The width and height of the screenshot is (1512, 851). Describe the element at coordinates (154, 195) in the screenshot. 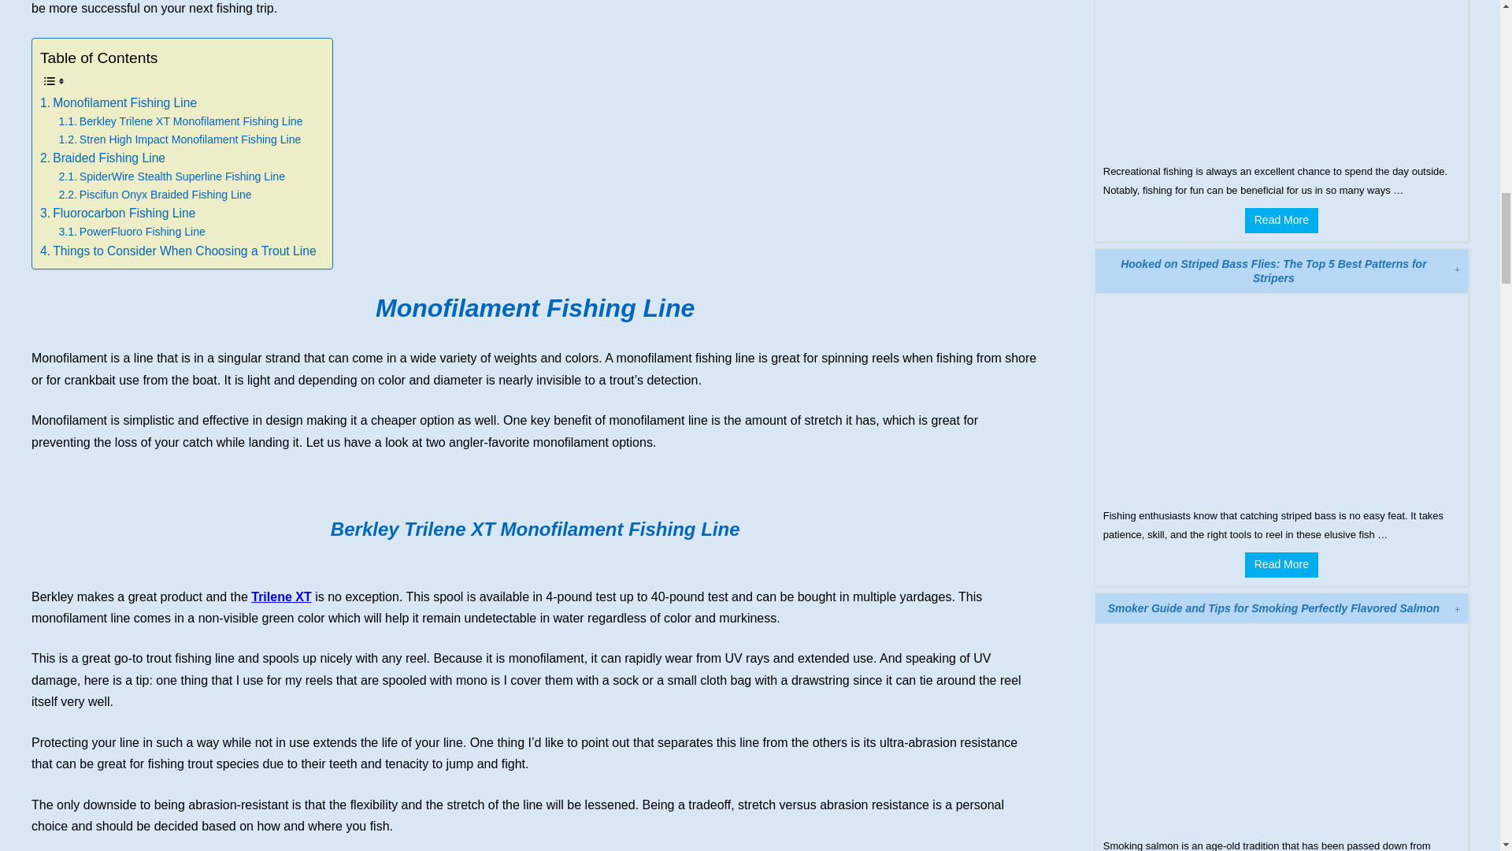

I see `Piscifun Onyx Braided Fishing Line` at that location.